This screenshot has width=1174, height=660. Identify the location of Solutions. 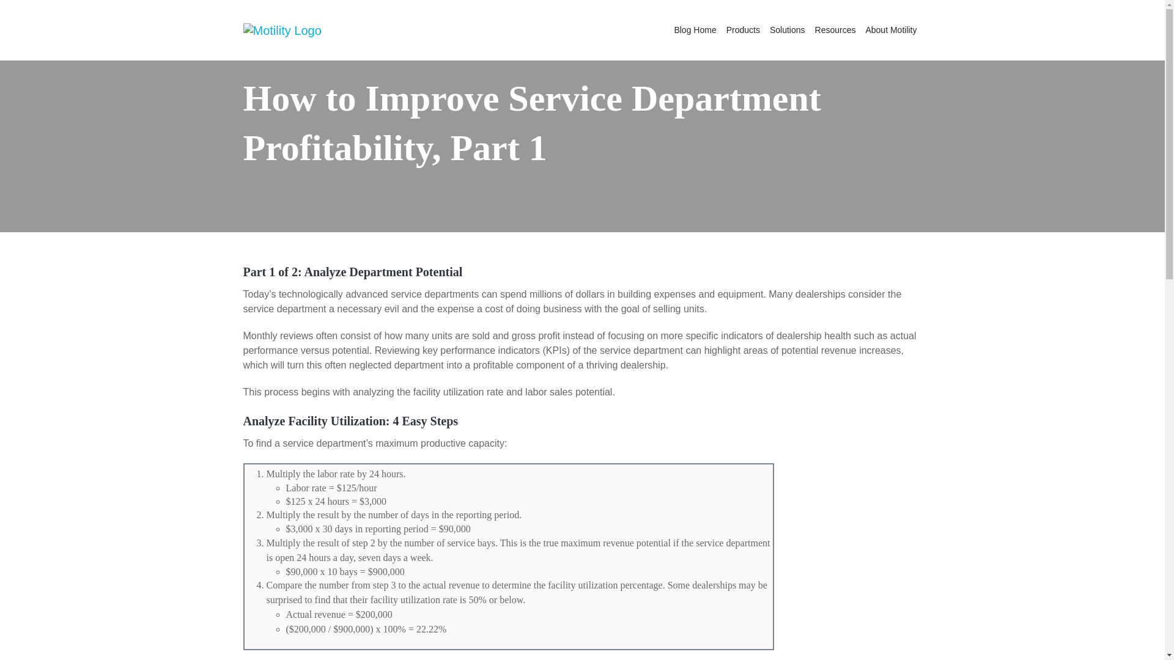
(788, 29).